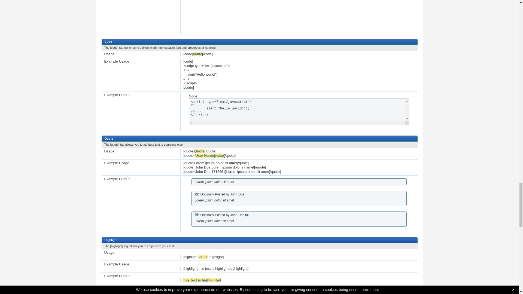 This screenshot has height=294, width=523. I want to click on Quote, so click(197, 215).